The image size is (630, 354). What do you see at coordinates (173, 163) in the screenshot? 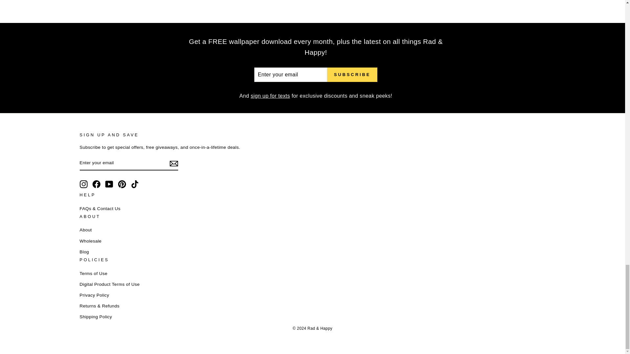
I see `icon-email` at bounding box center [173, 163].